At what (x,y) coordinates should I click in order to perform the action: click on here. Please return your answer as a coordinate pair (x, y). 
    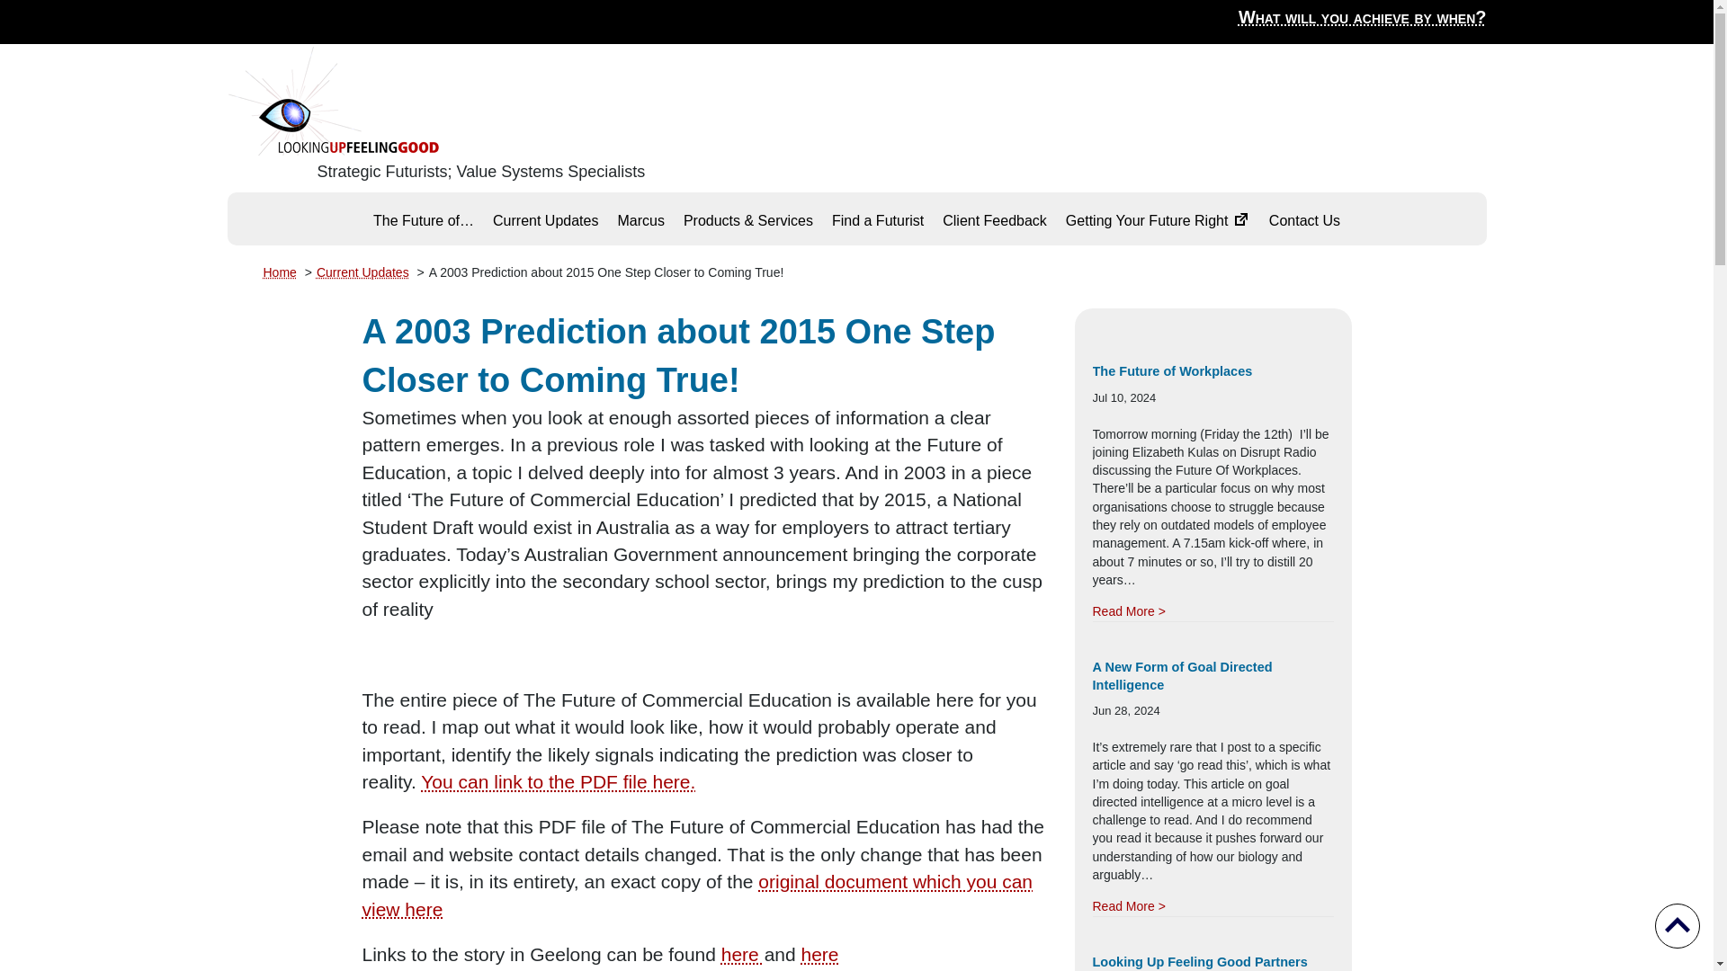
    Looking at the image, I should click on (820, 954).